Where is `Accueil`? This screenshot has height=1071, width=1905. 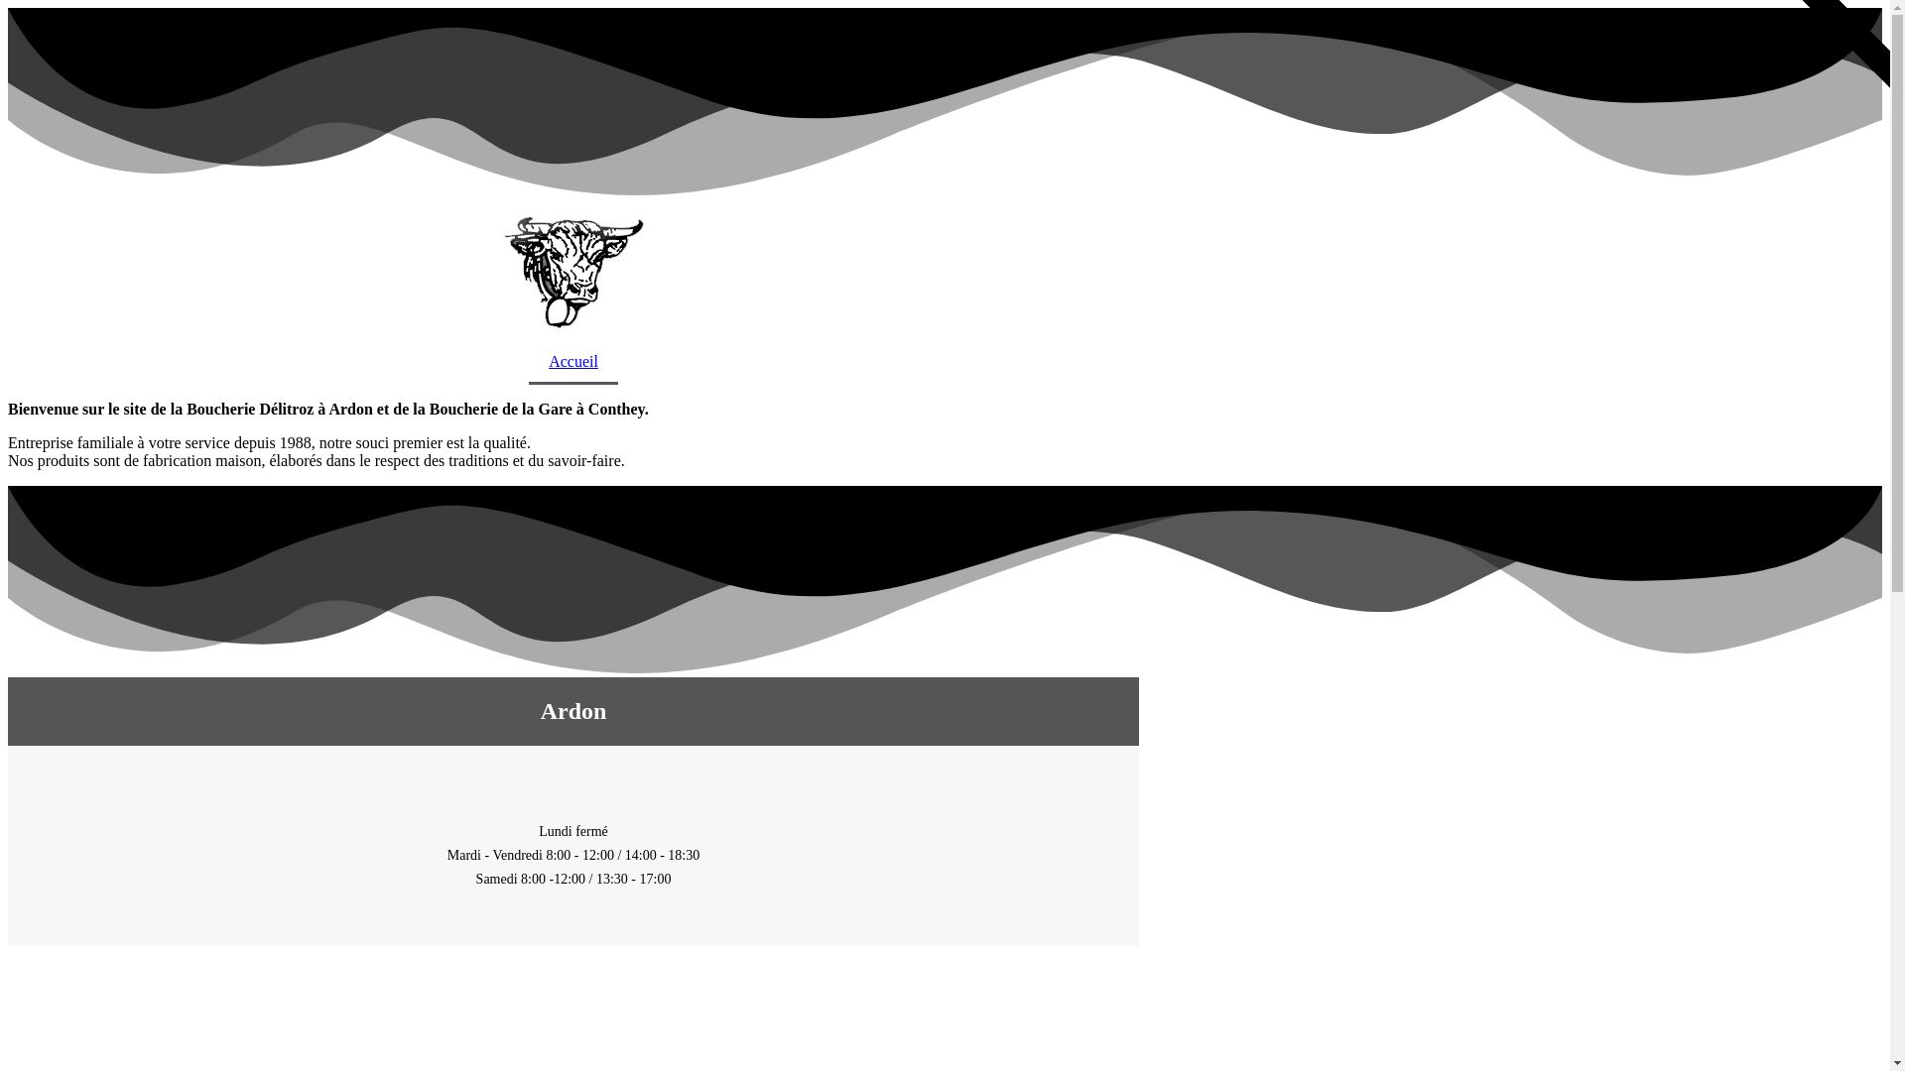 Accueil is located at coordinates (573, 362).